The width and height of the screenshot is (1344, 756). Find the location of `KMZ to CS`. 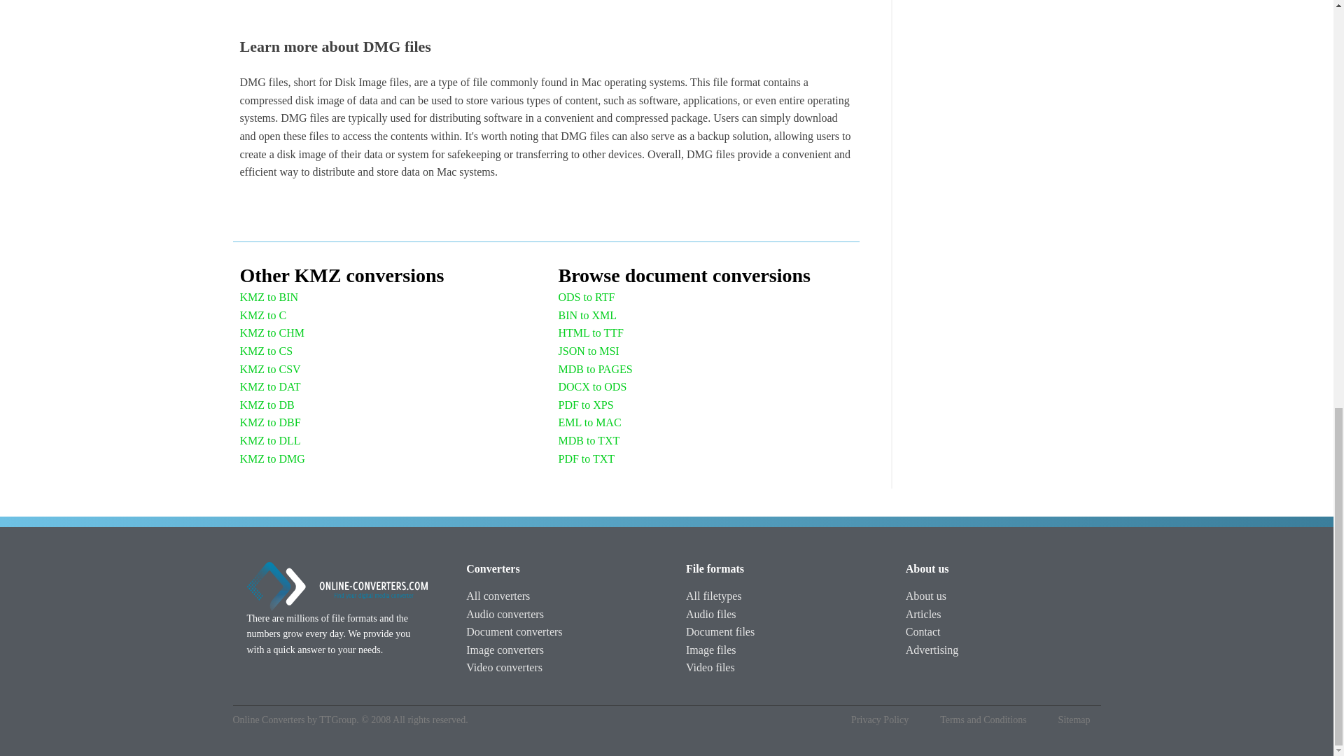

KMZ to CS is located at coordinates (266, 351).